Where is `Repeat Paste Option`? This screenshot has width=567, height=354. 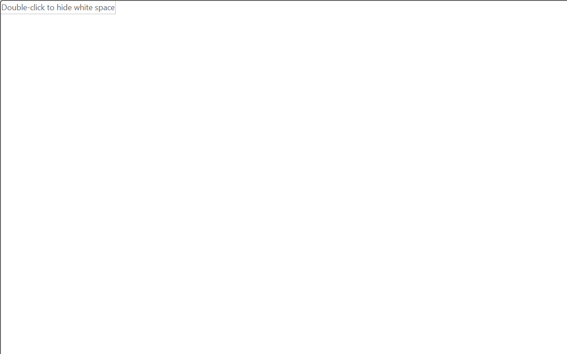 Repeat Paste Option is located at coordinates (151, 15).